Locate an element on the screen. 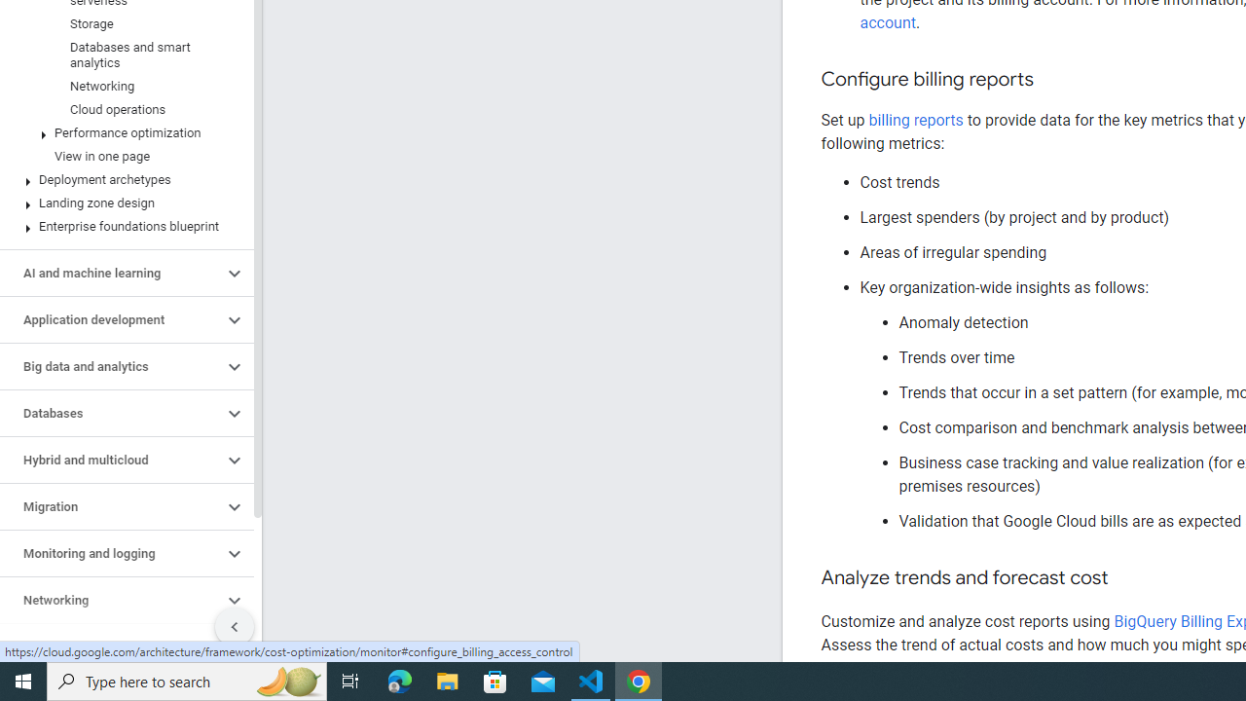 The image size is (1246, 701). View in one page is located at coordinates (123, 156).